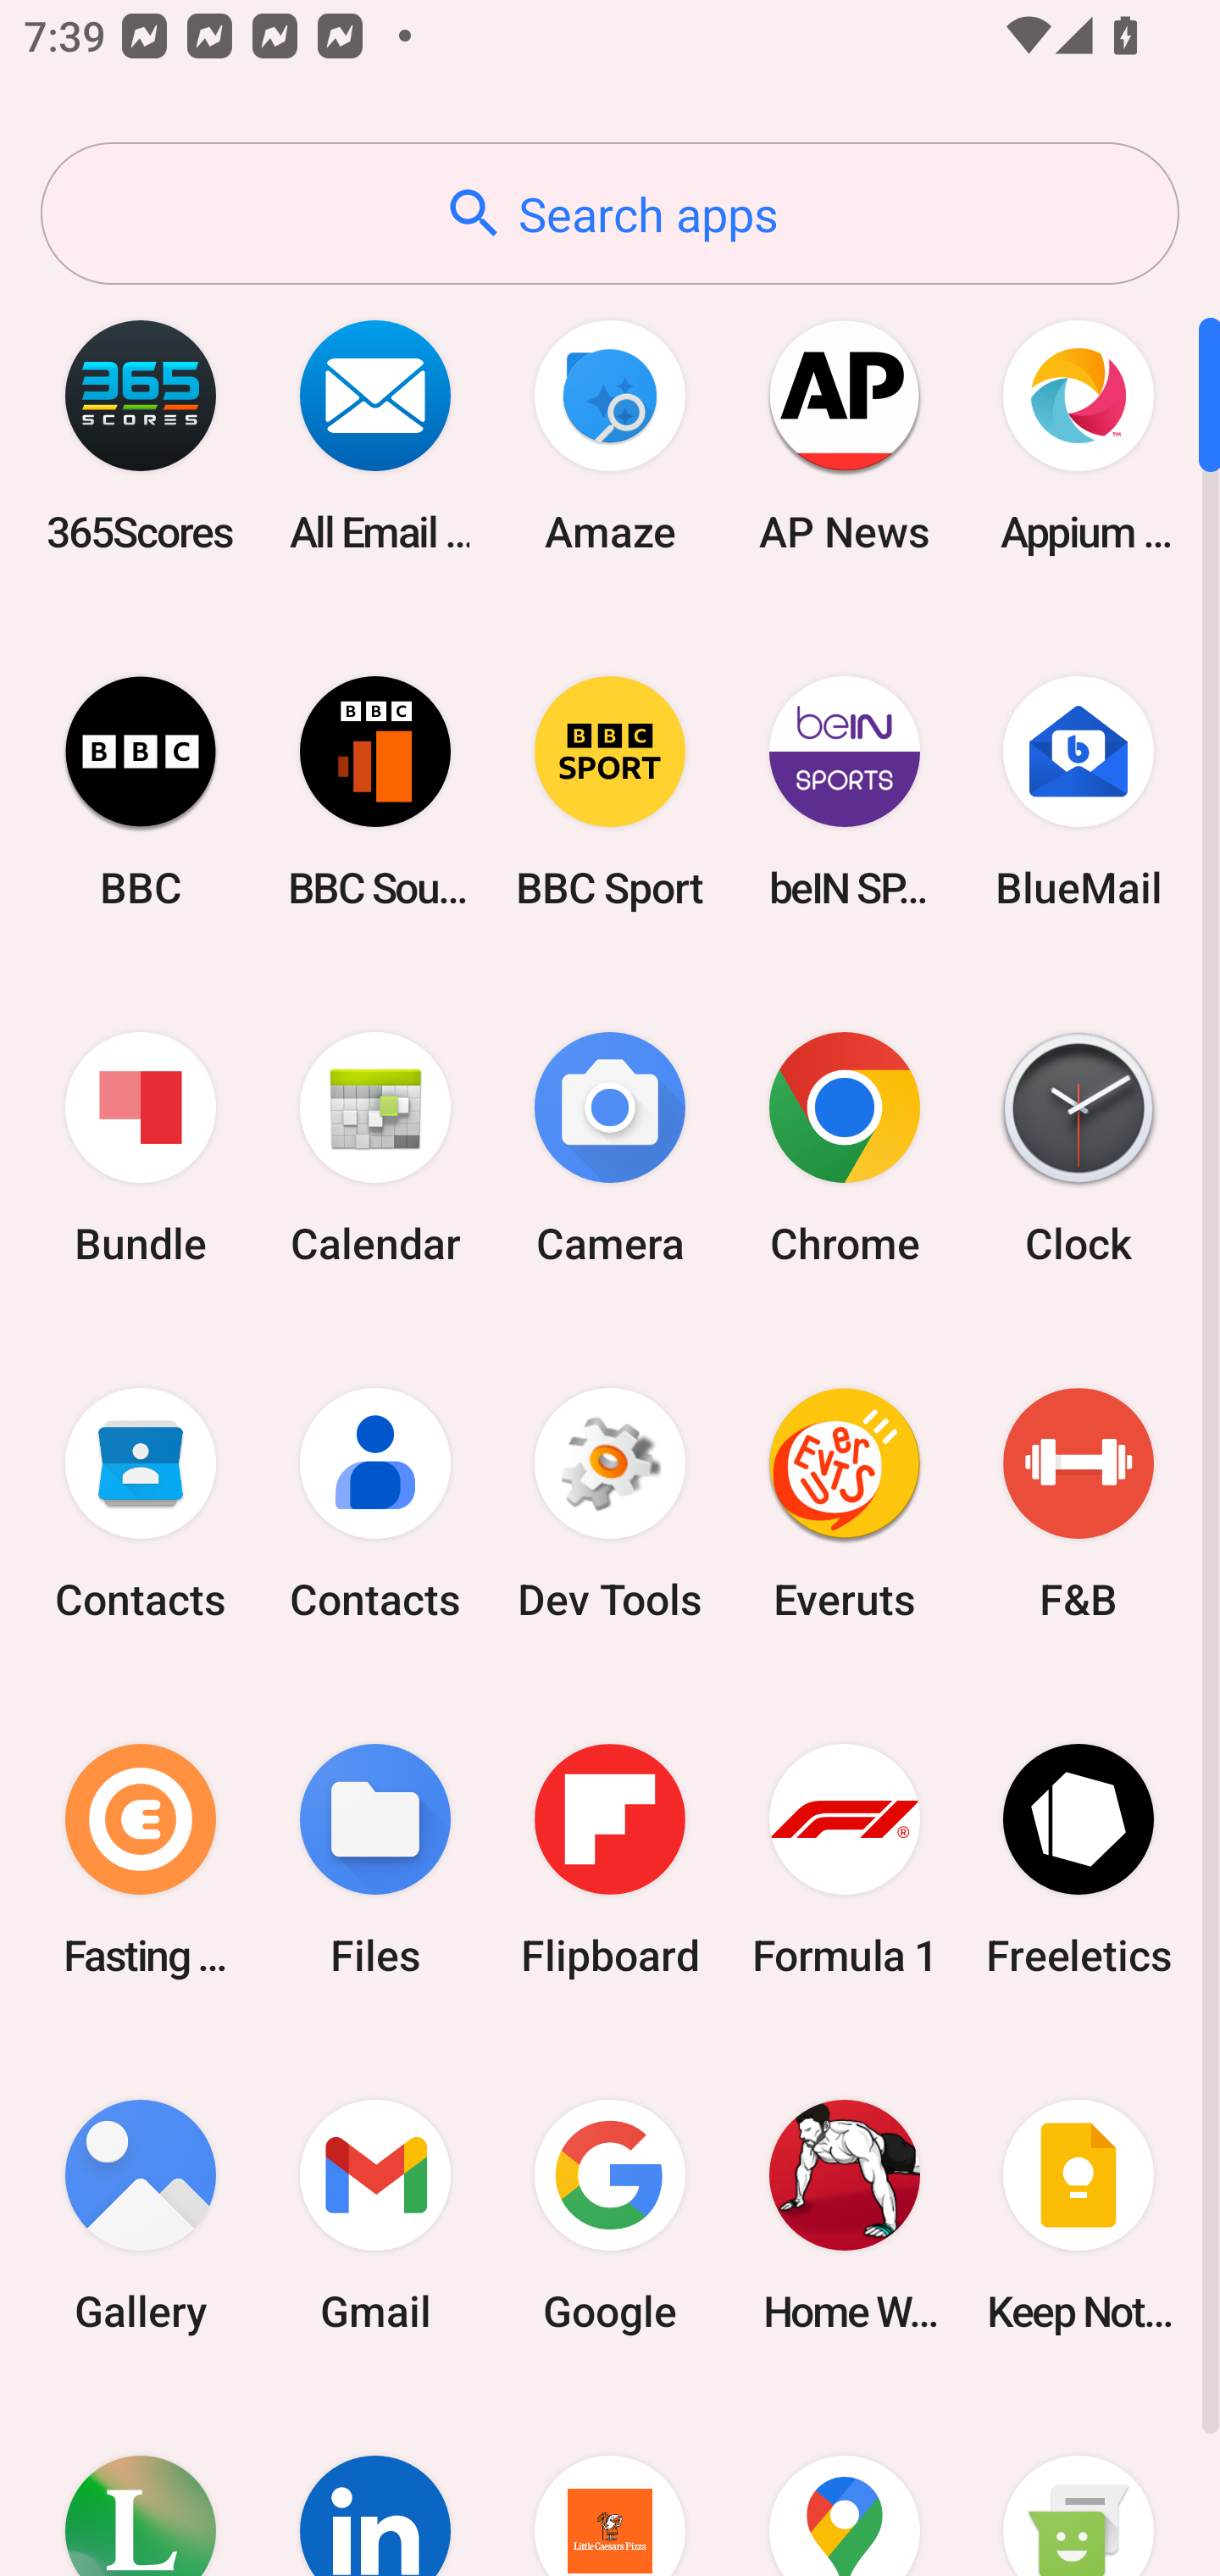 The height and width of the screenshot is (2576, 1220). Describe the element at coordinates (1079, 2215) in the screenshot. I see `Keep Notes` at that location.